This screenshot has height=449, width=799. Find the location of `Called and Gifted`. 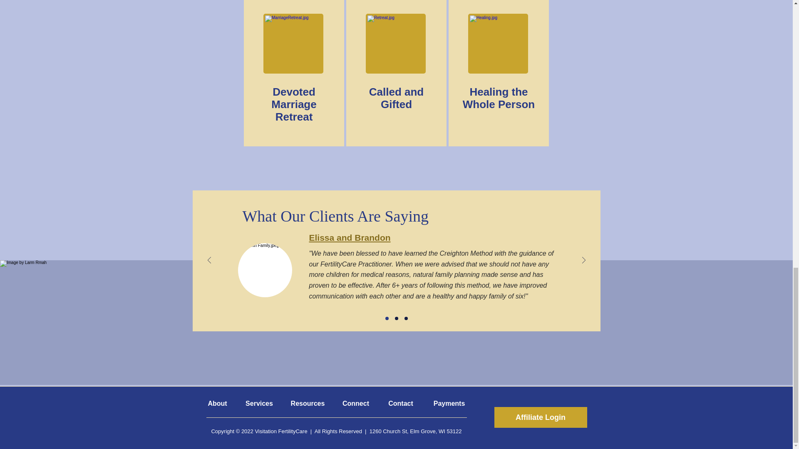

Called and Gifted is located at coordinates (396, 98).